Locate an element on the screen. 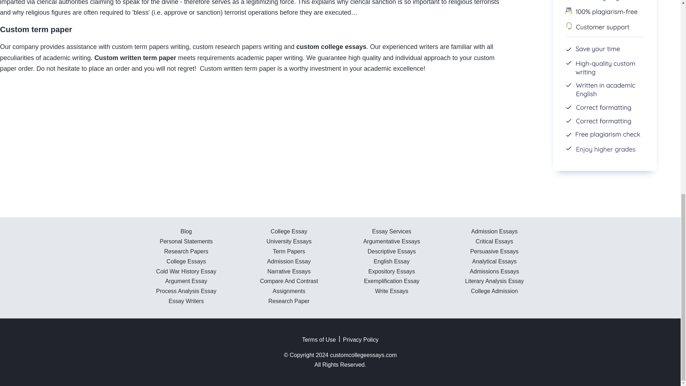  Narrative Essays is located at coordinates (289, 271).